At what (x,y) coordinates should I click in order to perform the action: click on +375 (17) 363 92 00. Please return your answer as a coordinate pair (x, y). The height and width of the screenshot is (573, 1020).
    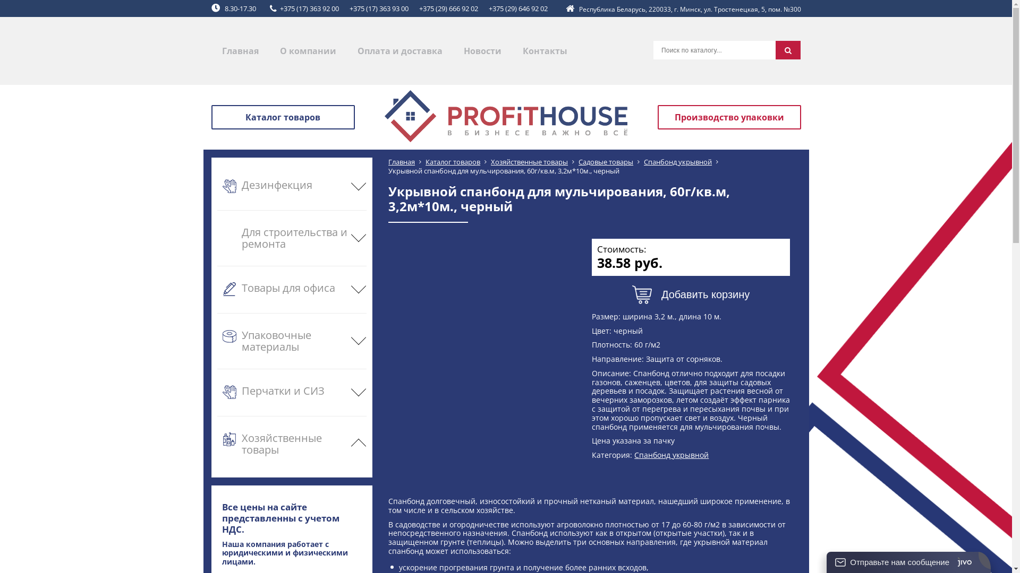
    Looking at the image, I should click on (309, 9).